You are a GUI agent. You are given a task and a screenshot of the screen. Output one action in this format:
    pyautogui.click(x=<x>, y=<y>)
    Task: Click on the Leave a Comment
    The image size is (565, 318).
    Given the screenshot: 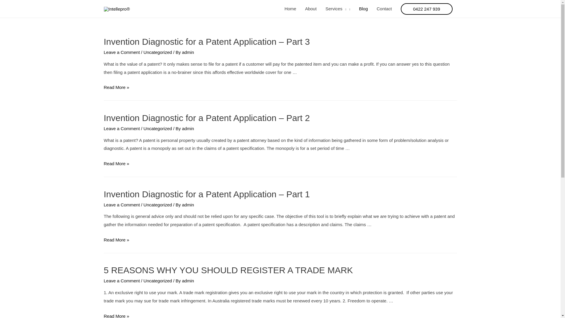 What is the action you would take?
    pyautogui.click(x=122, y=52)
    